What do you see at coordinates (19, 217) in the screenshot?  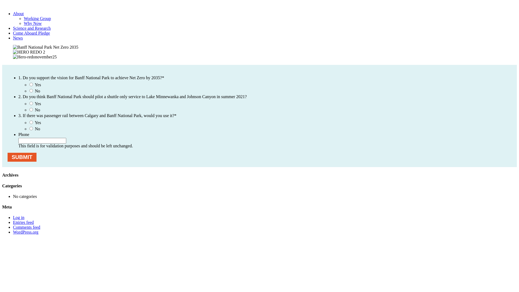 I see `Log in` at bounding box center [19, 217].